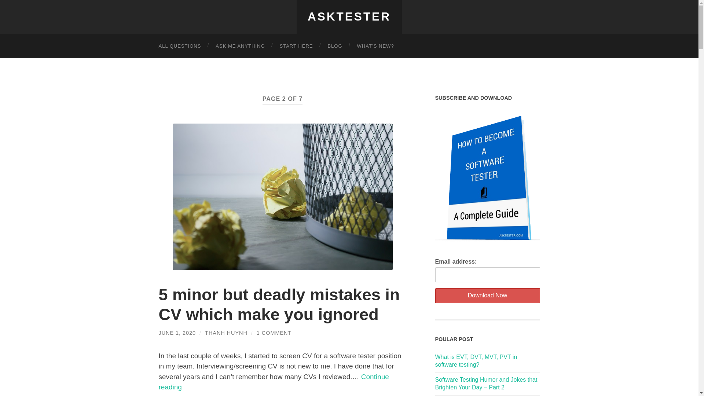 Image resolution: width=704 pixels, height=396 pixels. What do you see at coordinates (279, 304) in the screenshot?
I see `5 minor but deadly mistakes in CV which make you ignored` at bounding box center [279, 304].